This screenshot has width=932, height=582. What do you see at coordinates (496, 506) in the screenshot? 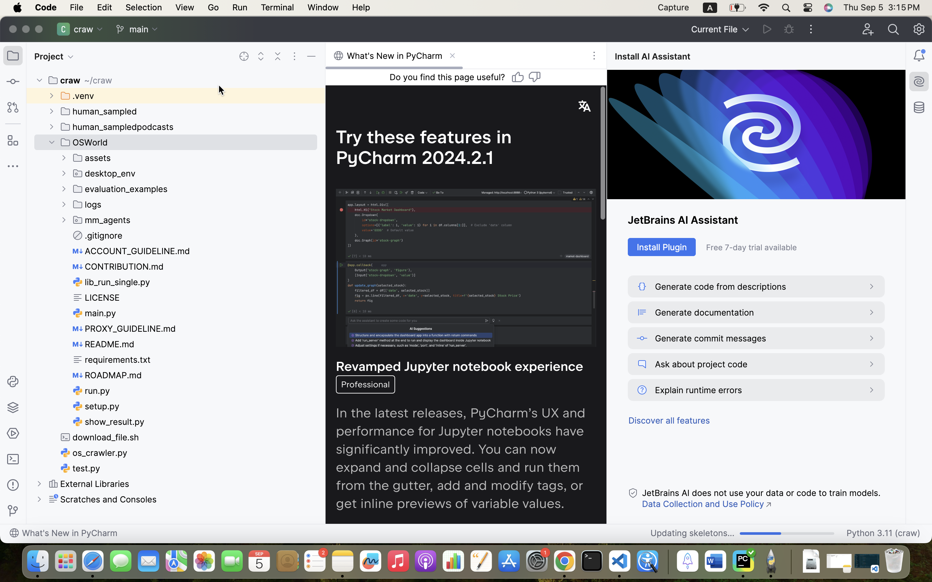
I see `PIL._imagingcms` at bounding box center [496, 506].